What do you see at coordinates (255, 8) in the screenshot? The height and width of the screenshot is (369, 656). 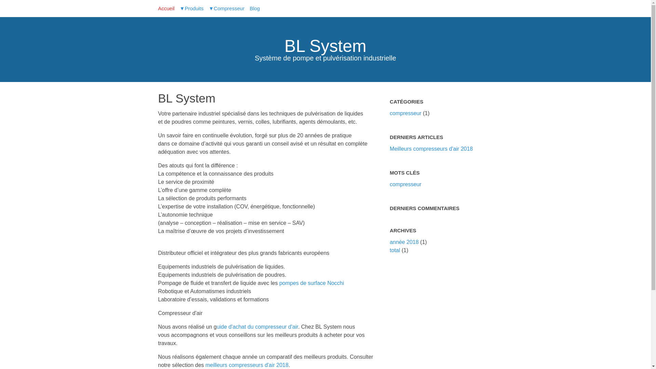 I see `Blog` at bounding box center [255, 8].